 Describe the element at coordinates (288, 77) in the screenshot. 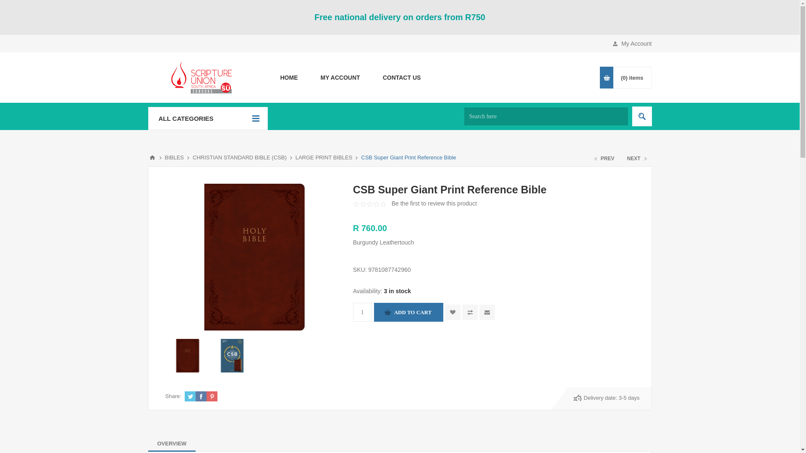

I see `HOME` at that location.